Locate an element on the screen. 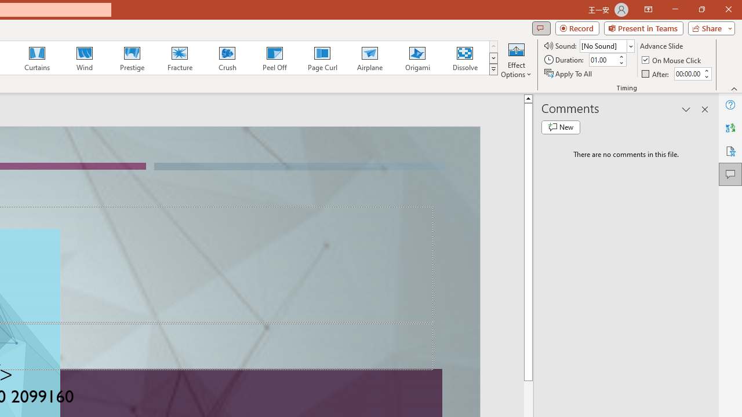  Airplane is located at coordinates (369, 58).